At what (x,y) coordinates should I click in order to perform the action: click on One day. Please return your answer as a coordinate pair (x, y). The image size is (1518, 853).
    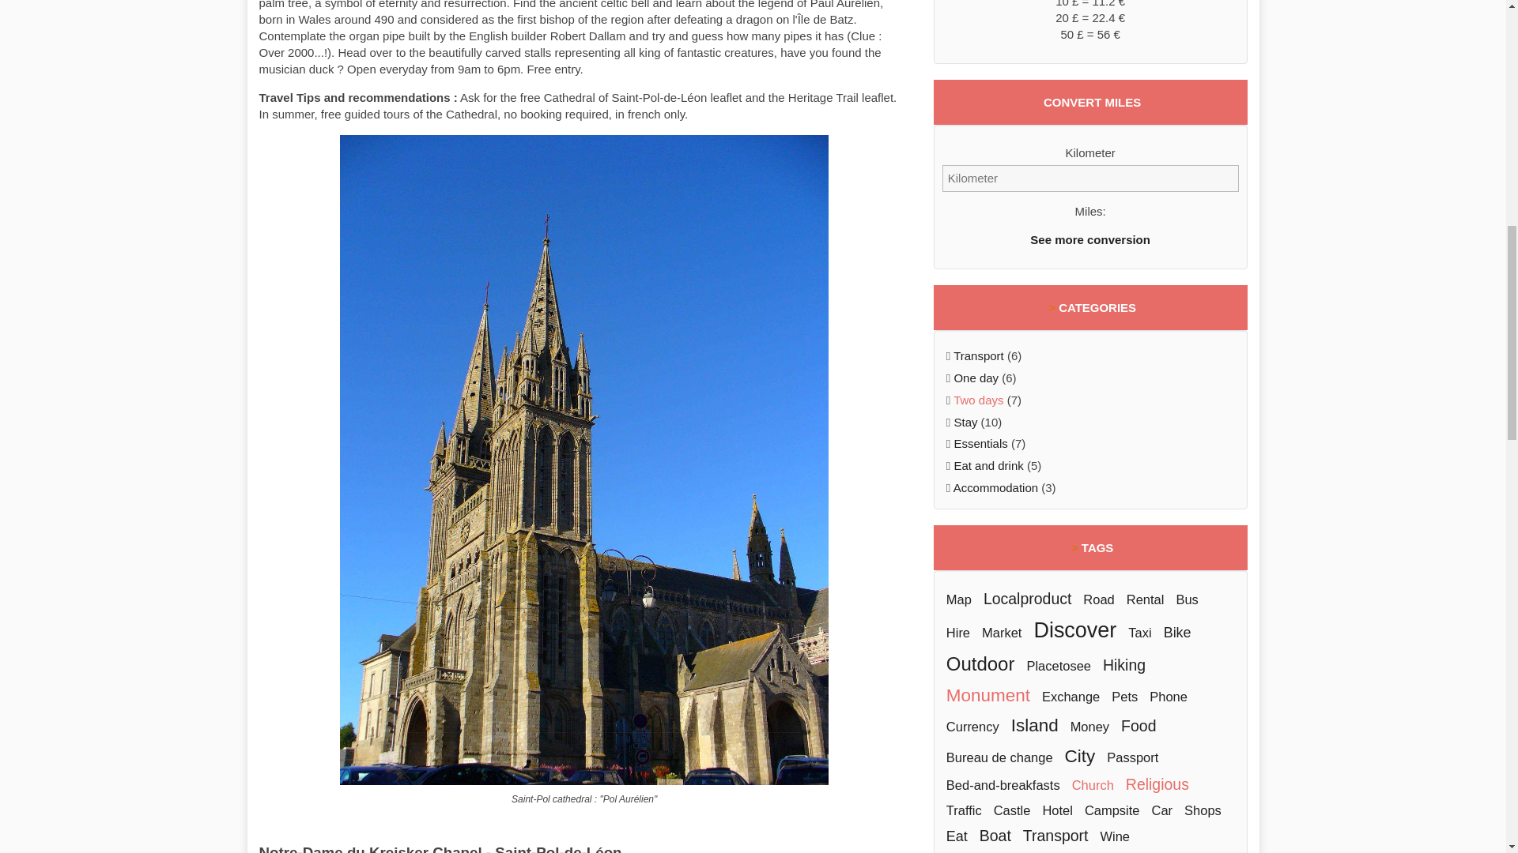
    Looking at the image, I should click on (976, 378).